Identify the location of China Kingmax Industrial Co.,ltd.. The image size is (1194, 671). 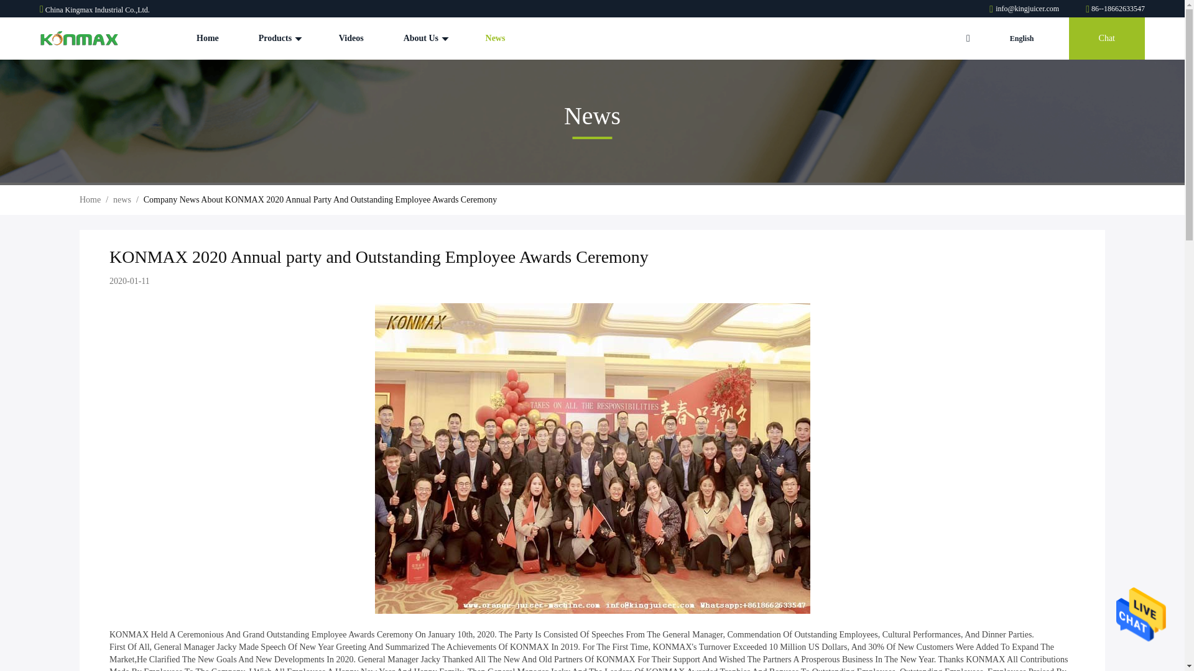
(78, 39).